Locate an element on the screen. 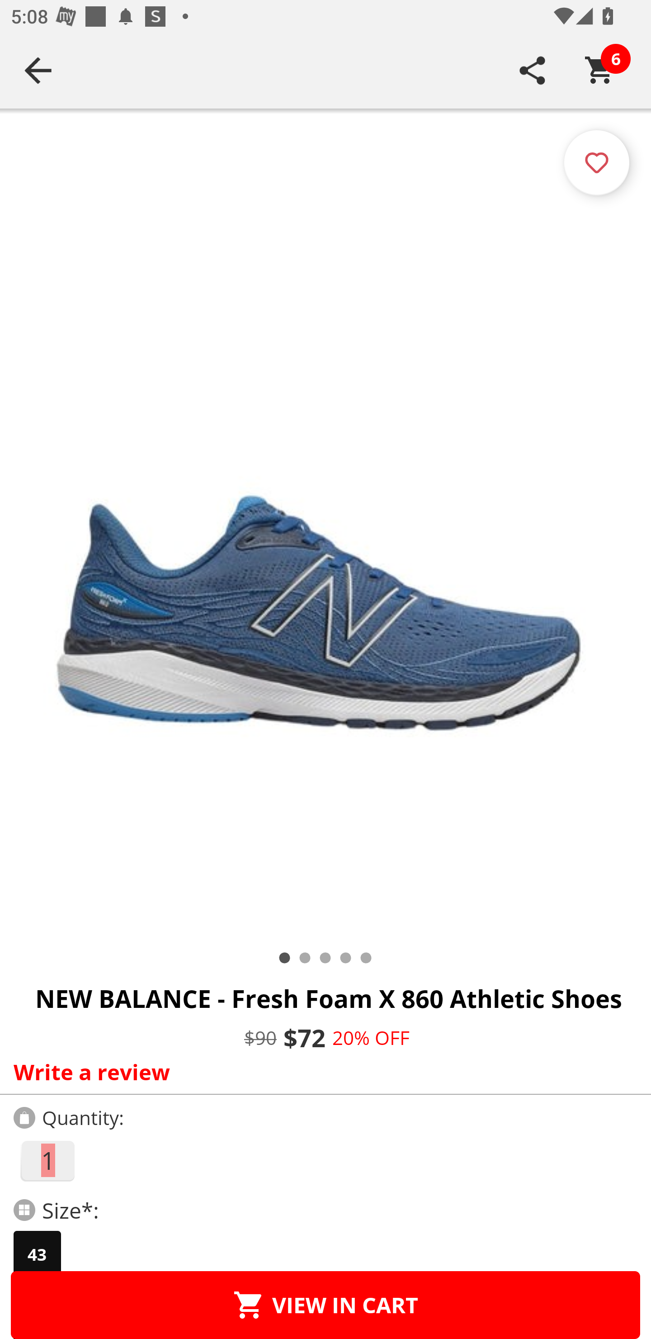  Navigate up is located at coordinates (38, 70).